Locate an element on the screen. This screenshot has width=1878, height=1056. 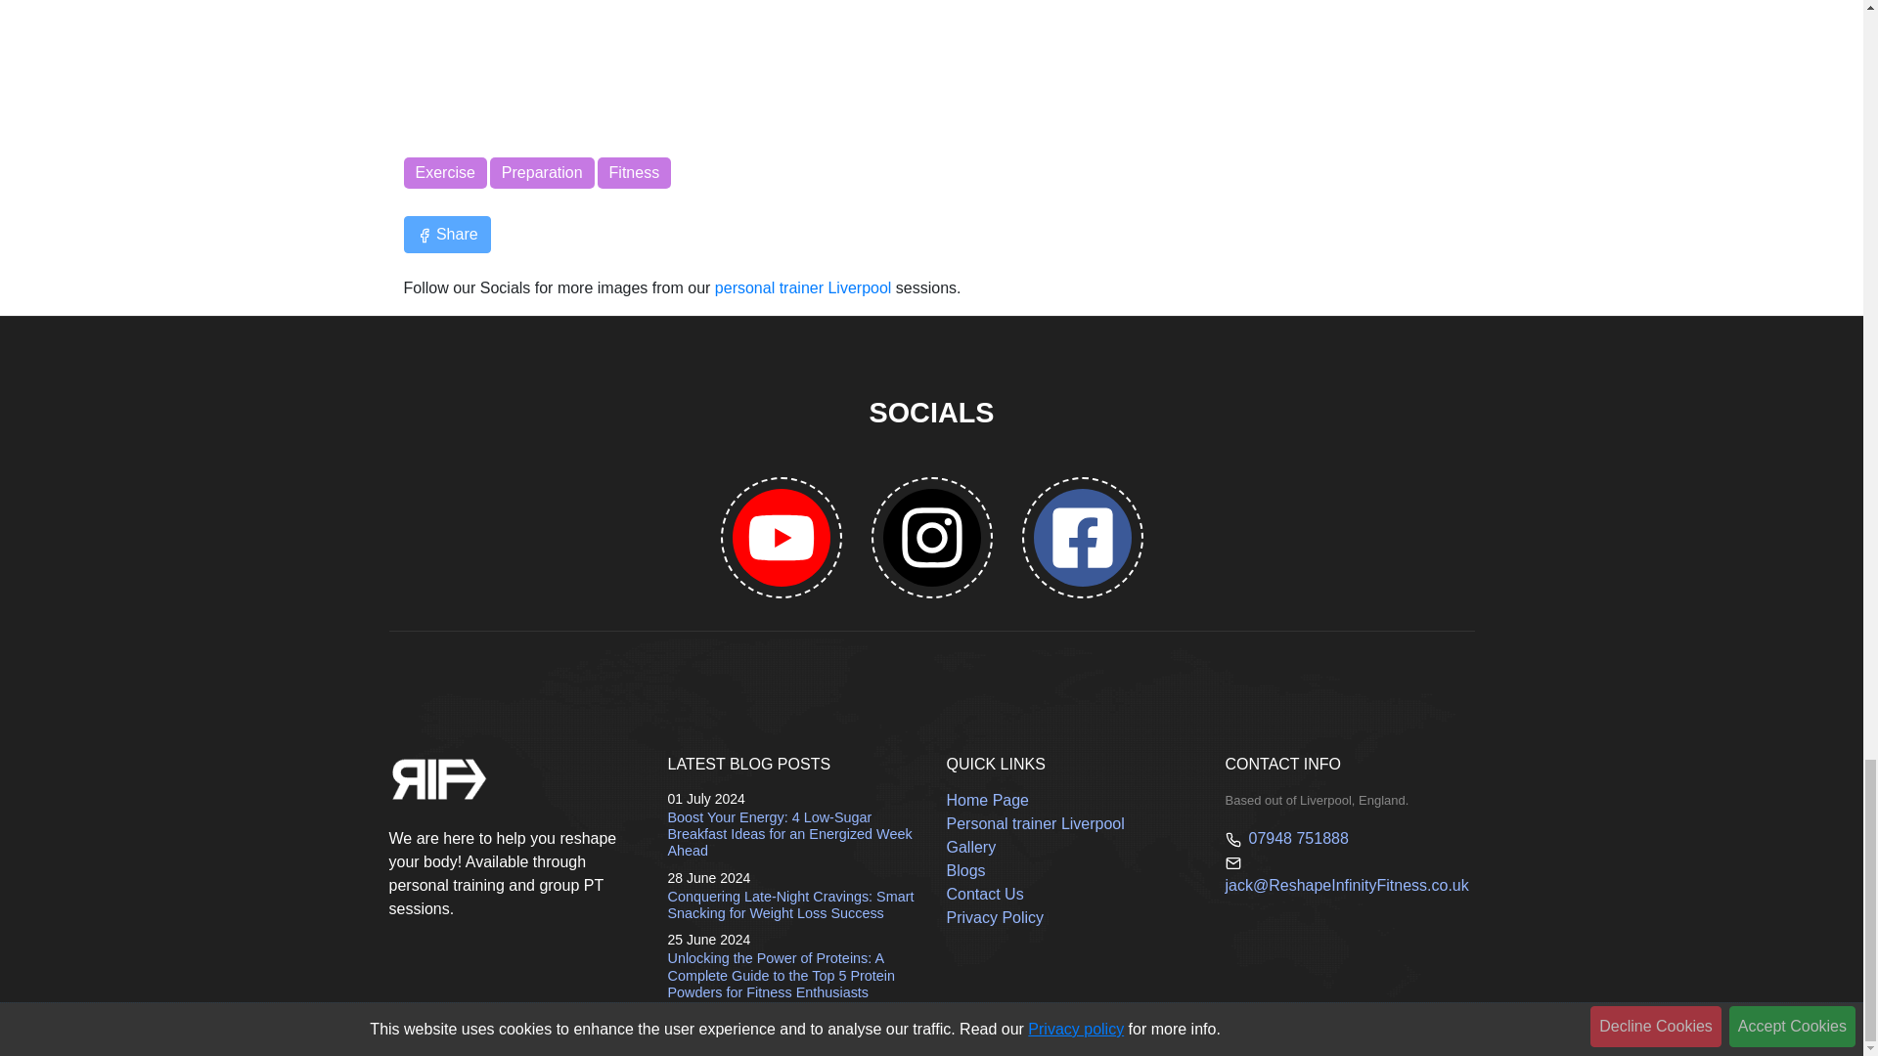
Fitness is located at coordinates (634, 172).